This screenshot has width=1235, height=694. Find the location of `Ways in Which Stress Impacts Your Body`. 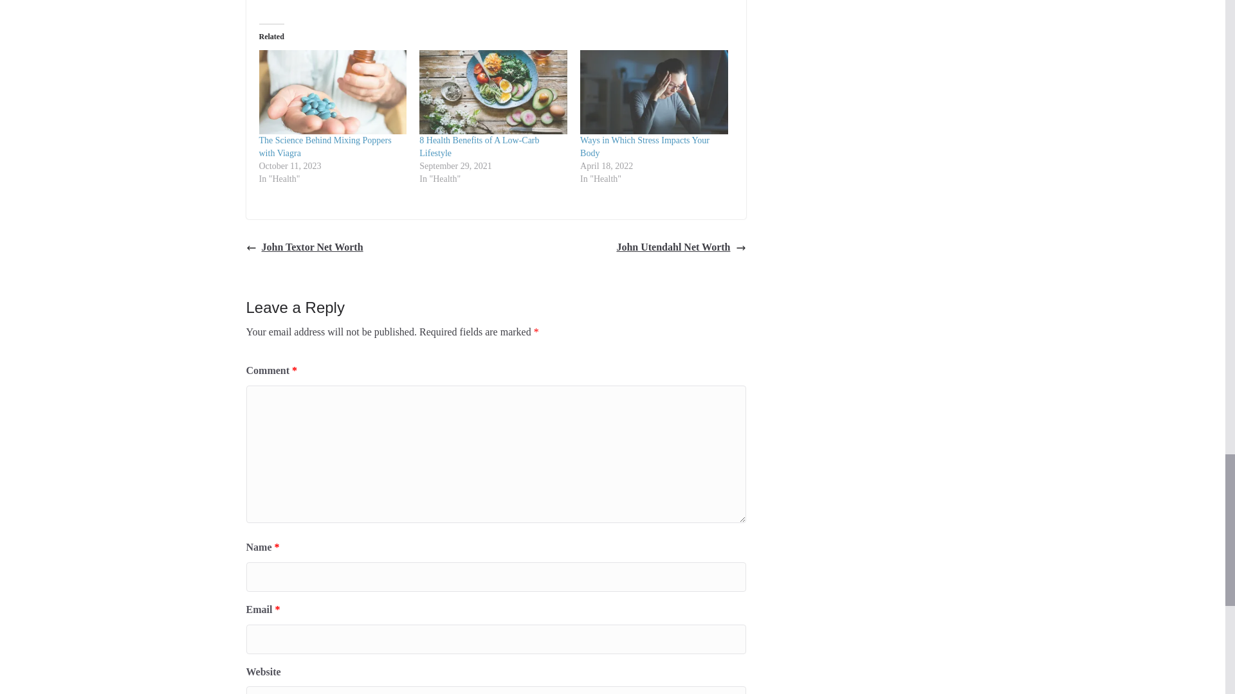

Ways in Which Stress Impacts Your Body is located at coordinates (645, 147).